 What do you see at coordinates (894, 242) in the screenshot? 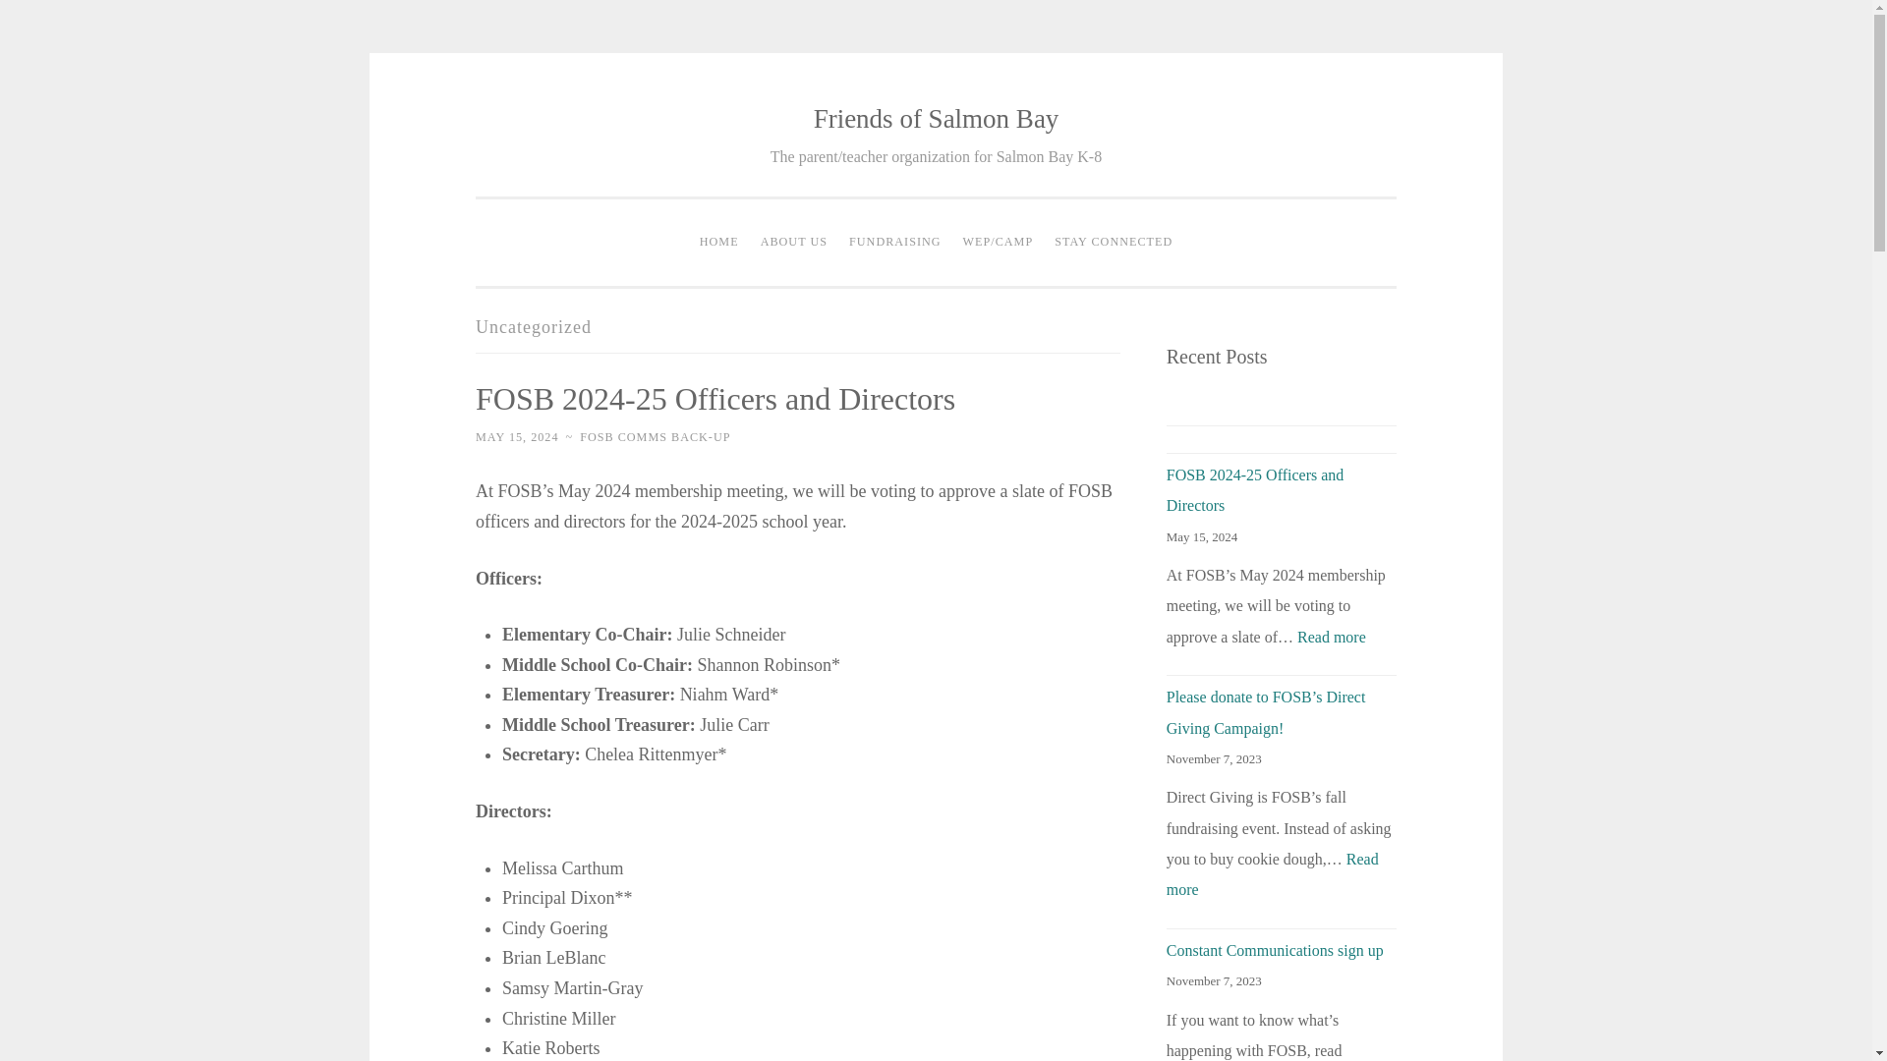
I see `FUNDRAISING` at bounding box center [894, 242].